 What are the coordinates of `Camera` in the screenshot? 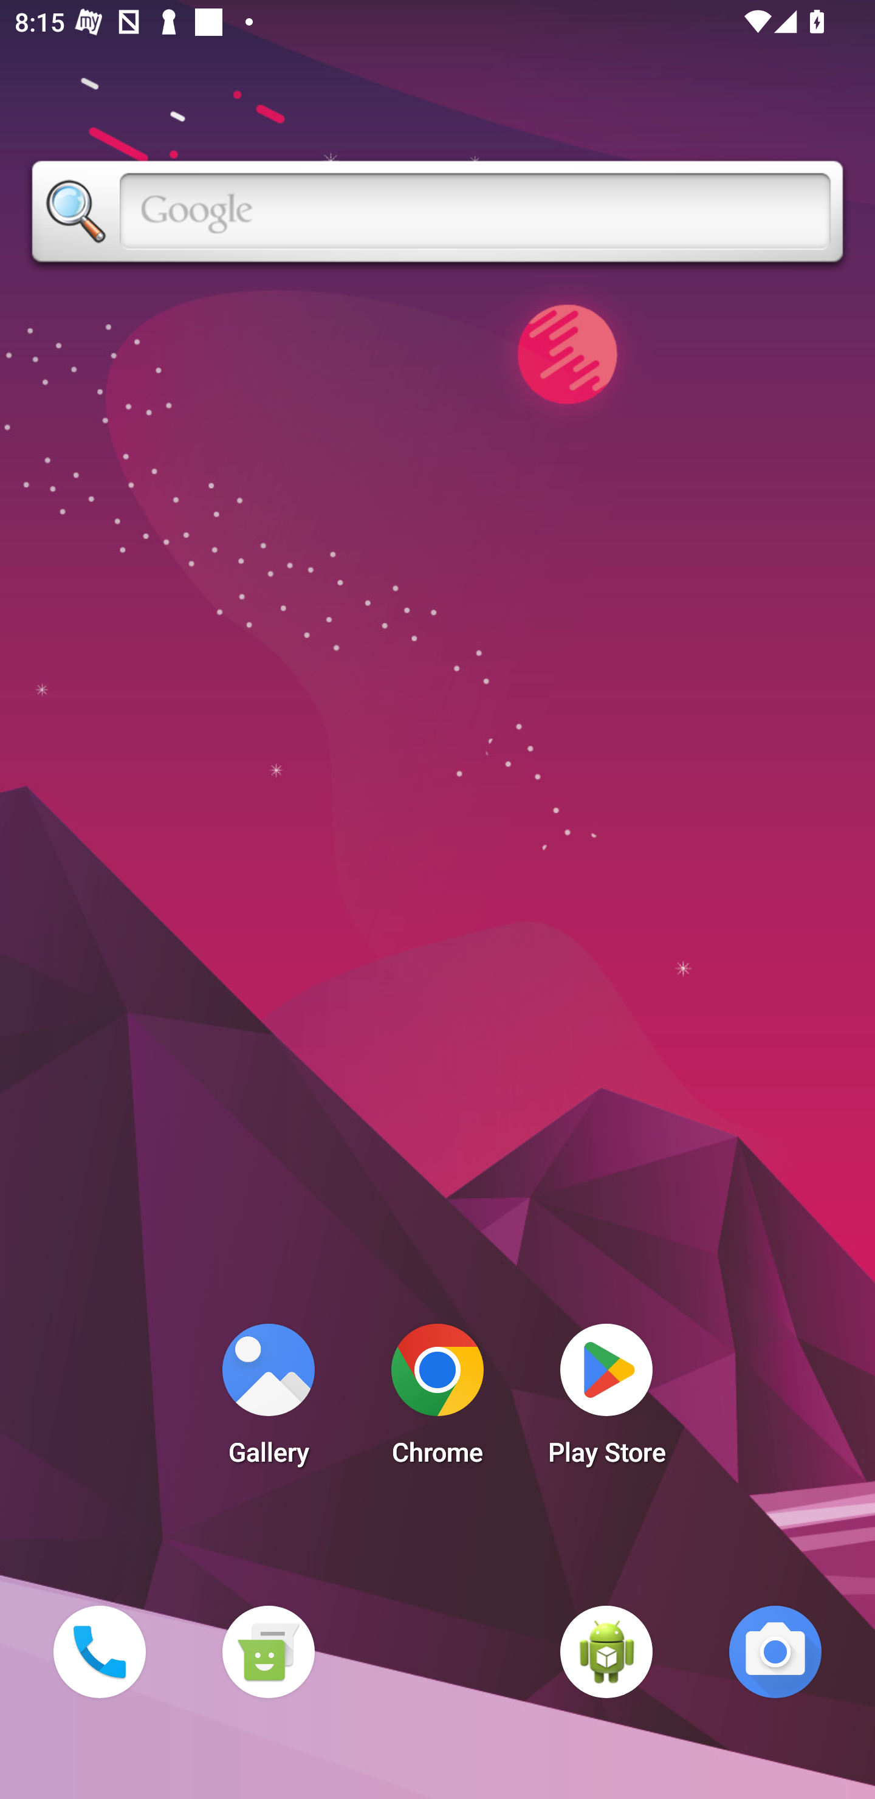 It's located at (775, 1651).